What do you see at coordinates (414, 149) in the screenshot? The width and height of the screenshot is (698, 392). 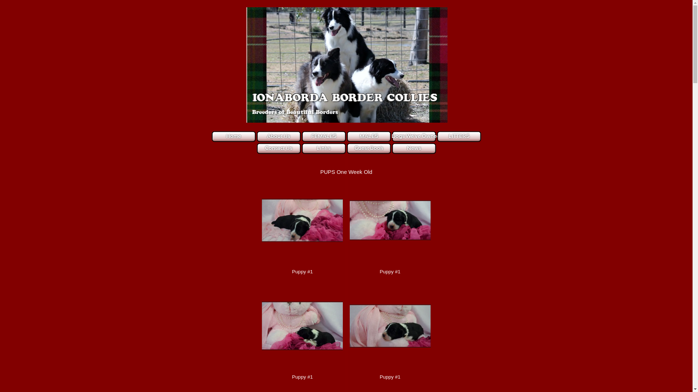 I see `News` at bounding box center [414, 149].